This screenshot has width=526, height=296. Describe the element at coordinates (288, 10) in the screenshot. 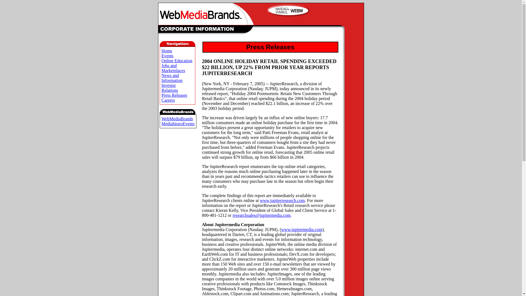

I see `Get` at that location.